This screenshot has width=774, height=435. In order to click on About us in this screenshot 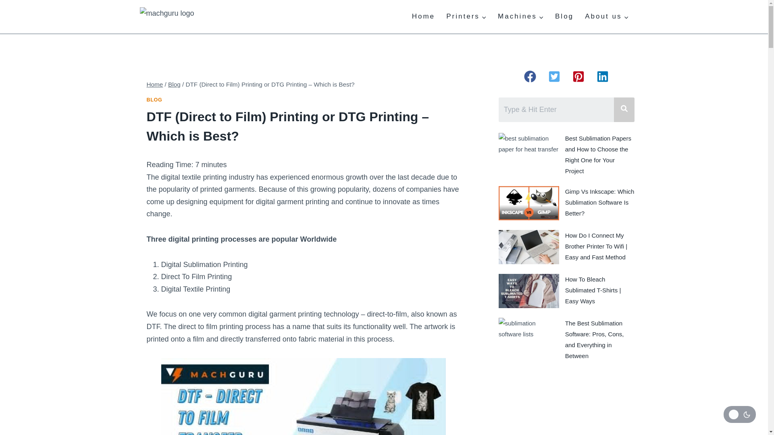, I will do `click(606, 17)`.